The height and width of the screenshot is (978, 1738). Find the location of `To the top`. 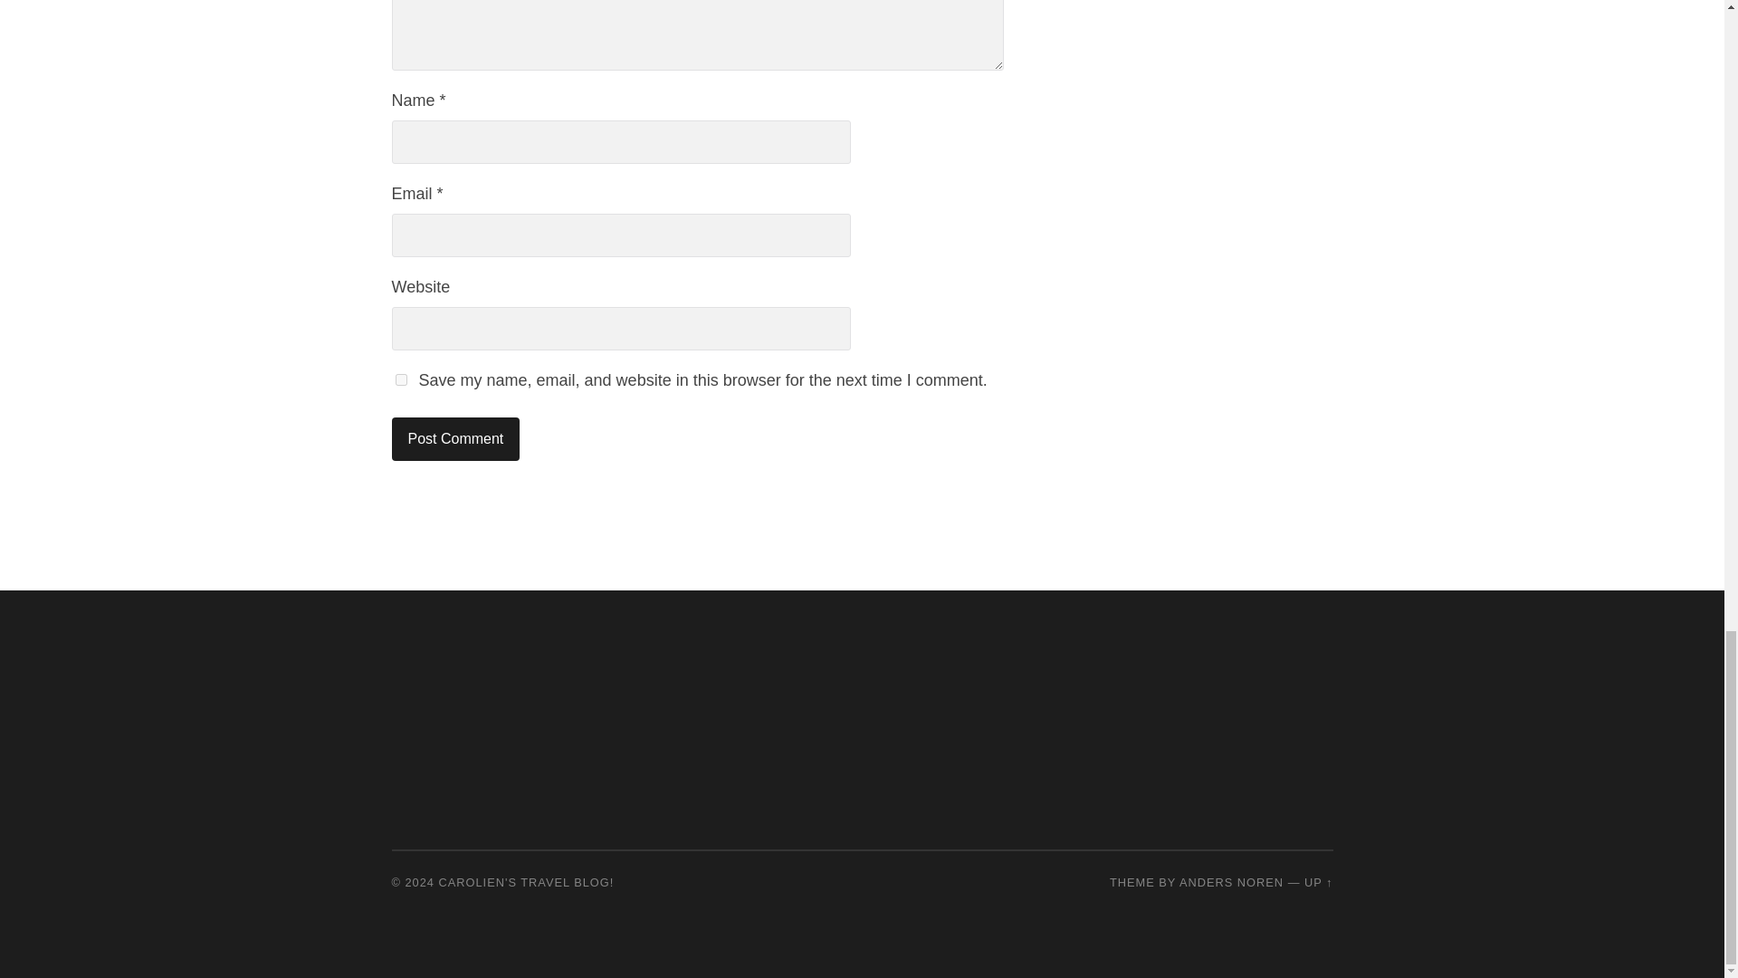

To the top is located at coordinates (1318, 882).